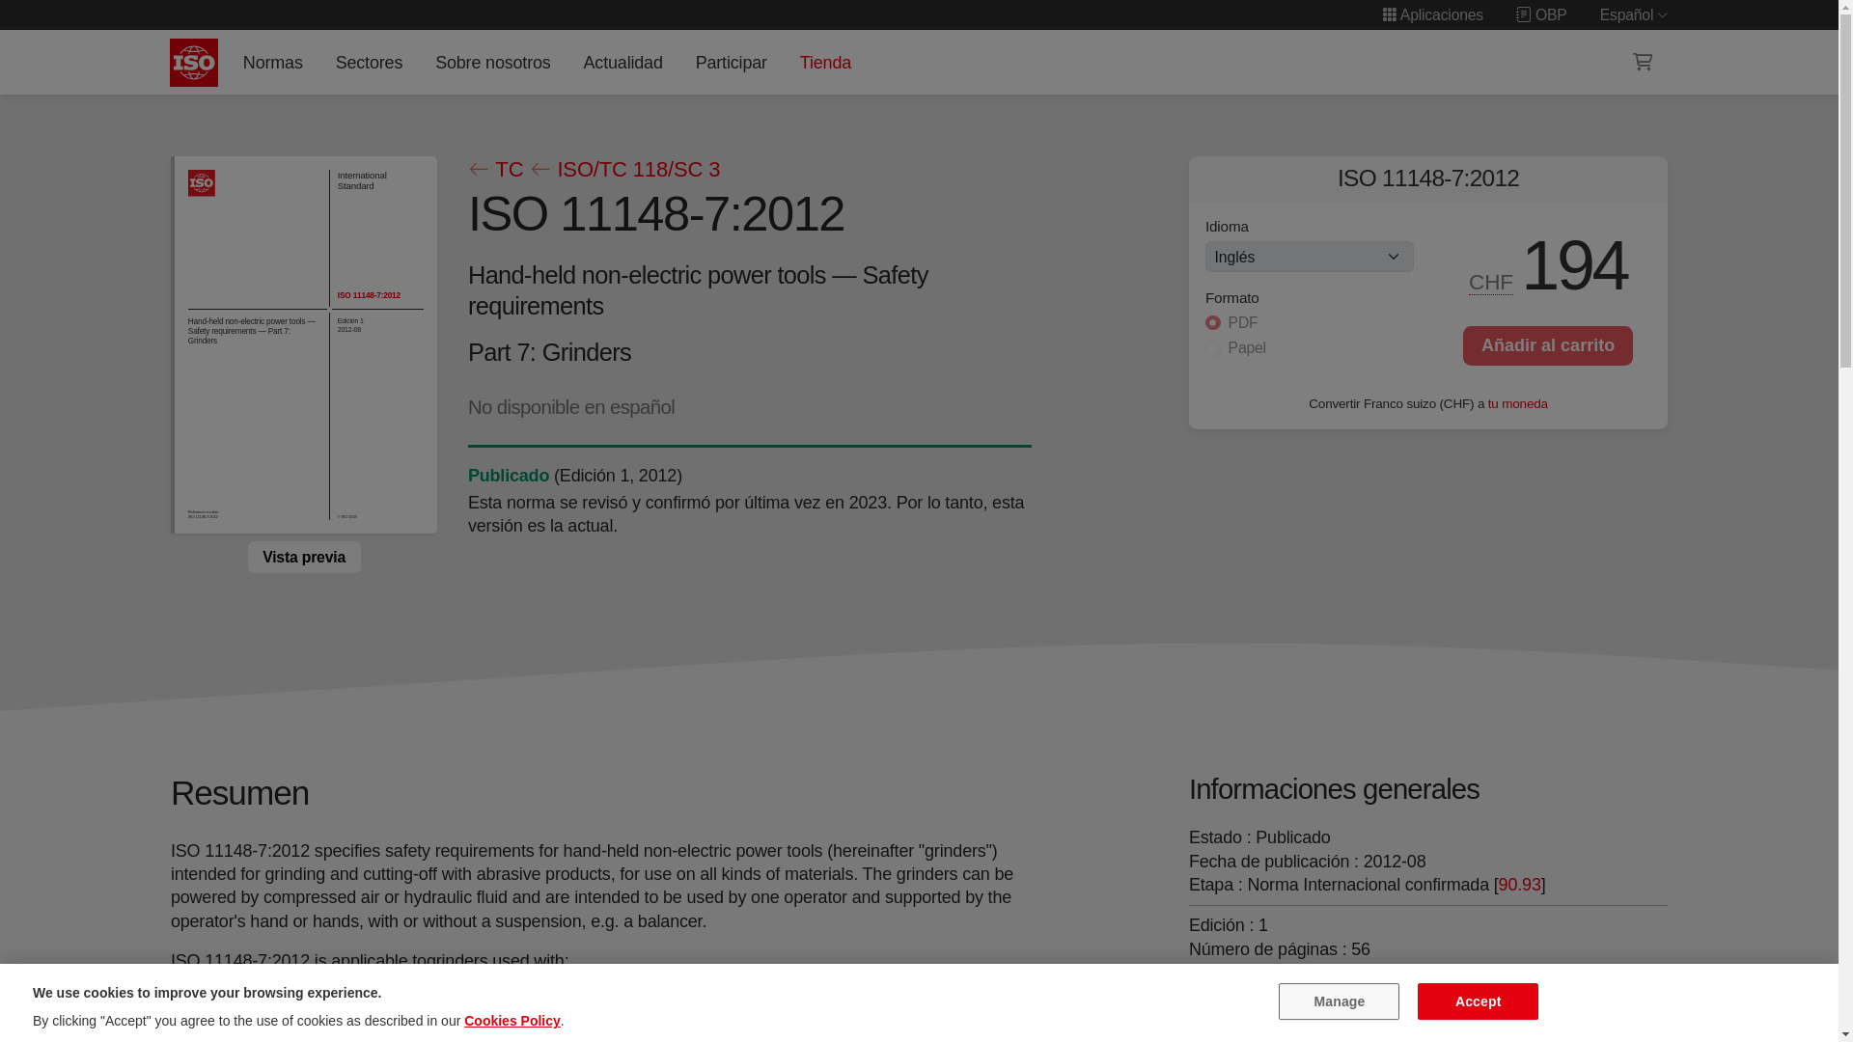 The height and width of the screenshot is (1042, 1853). What do you see at coordinates (1386, 990) in the screenshot?
I see `Pneumatic tools and machines` at bounding box center [1386, 990].